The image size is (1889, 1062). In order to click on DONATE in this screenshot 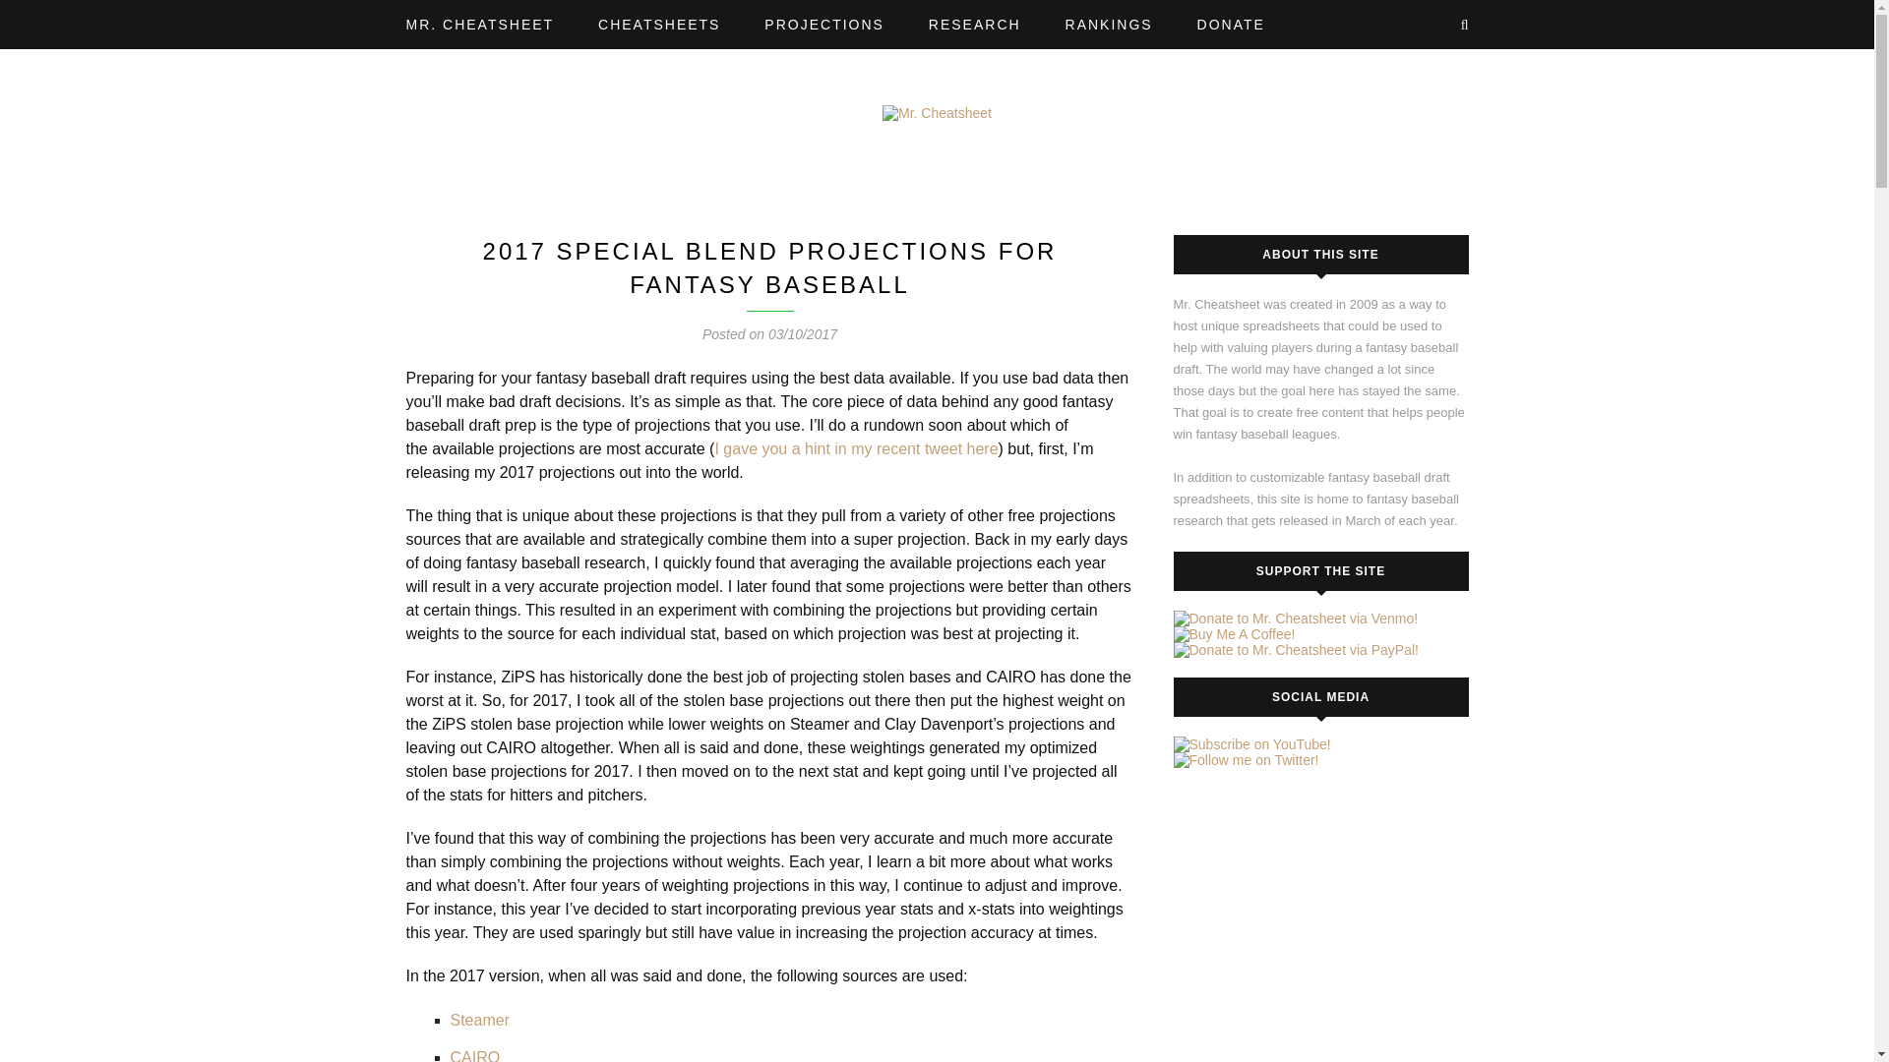, I will do `click(1236, 25)`.